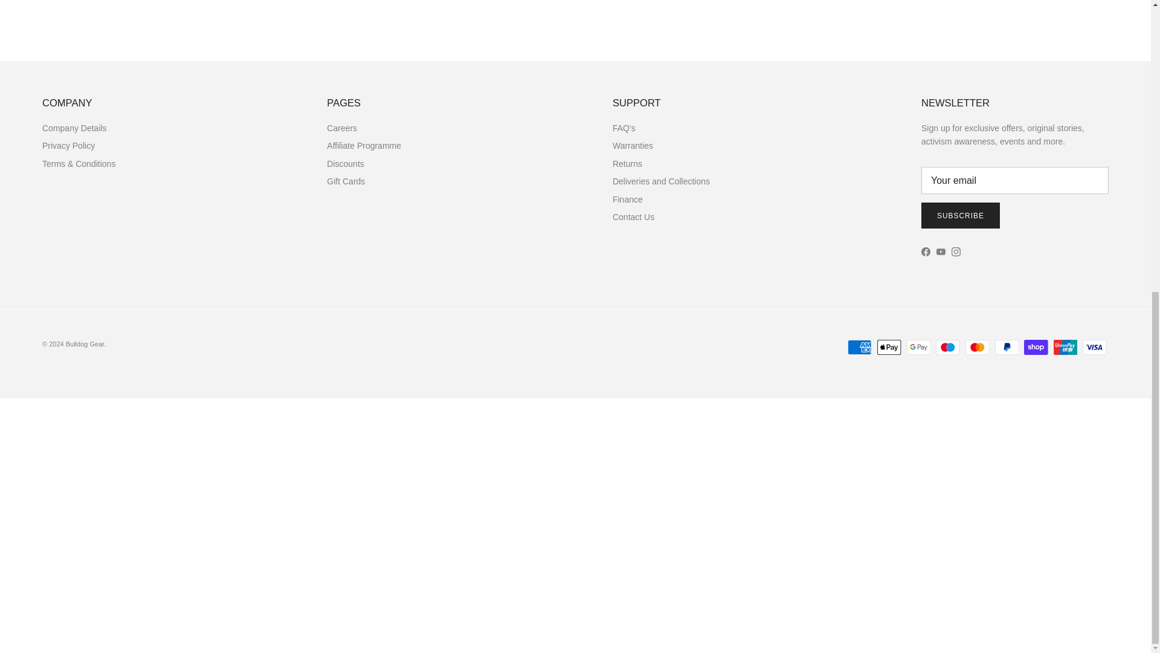  I want to click on Union Pay, so click(1065, 347).